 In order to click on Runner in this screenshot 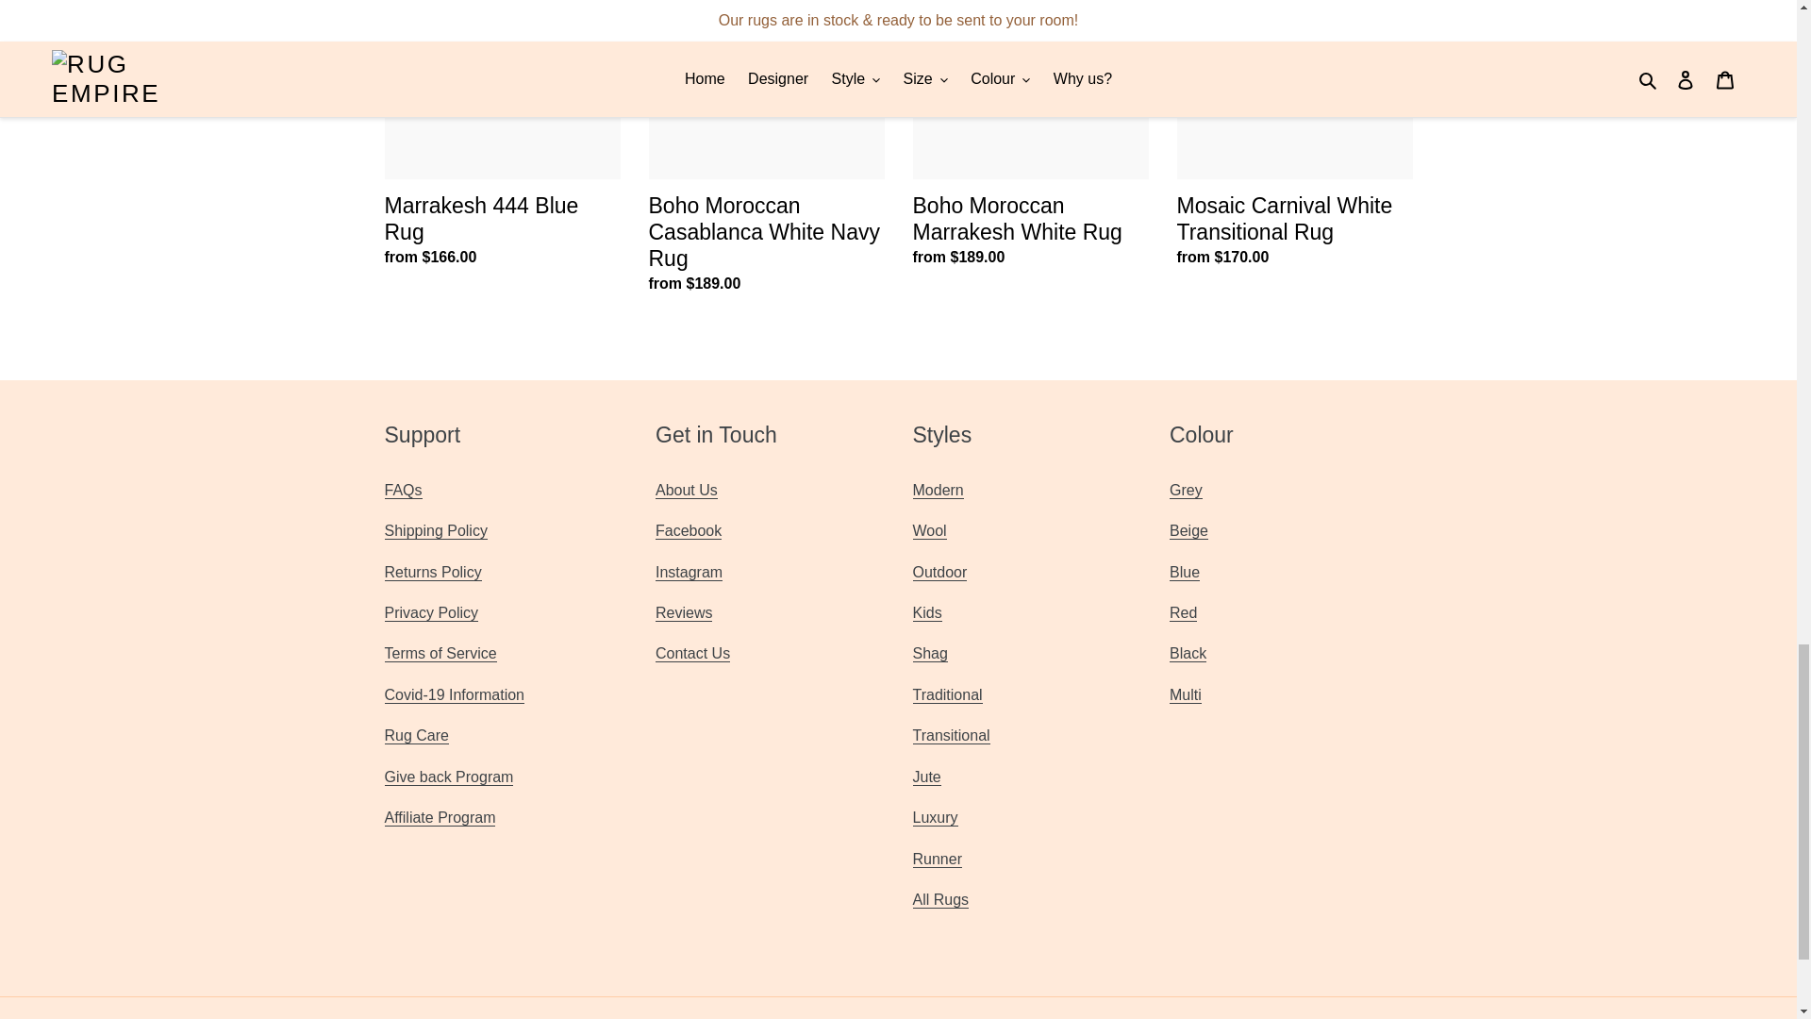, I will do `click(937, 859)`.